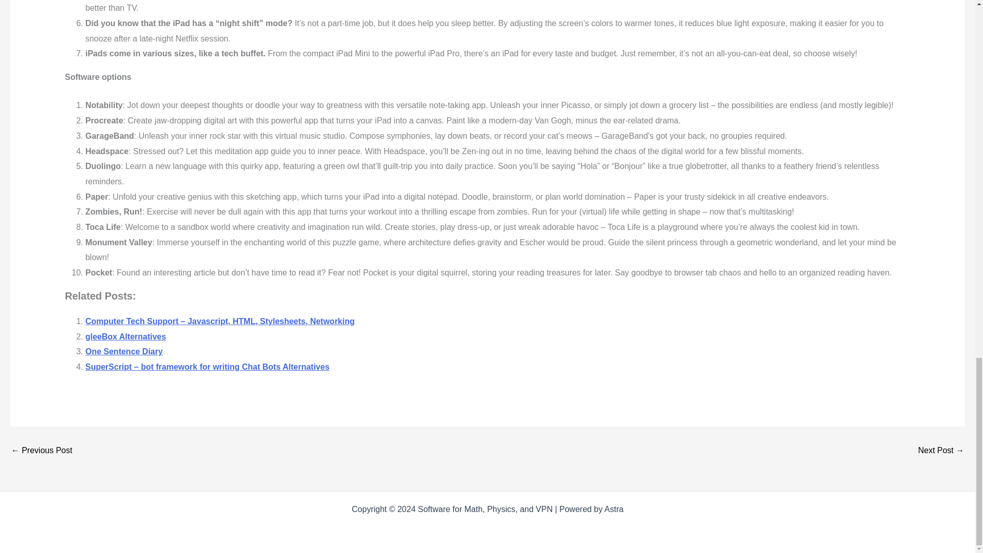  What do you see at coordinates (126, 337) in the screenshot?
I see `gleeBox Alternatives` at bounding box center [126, 337].